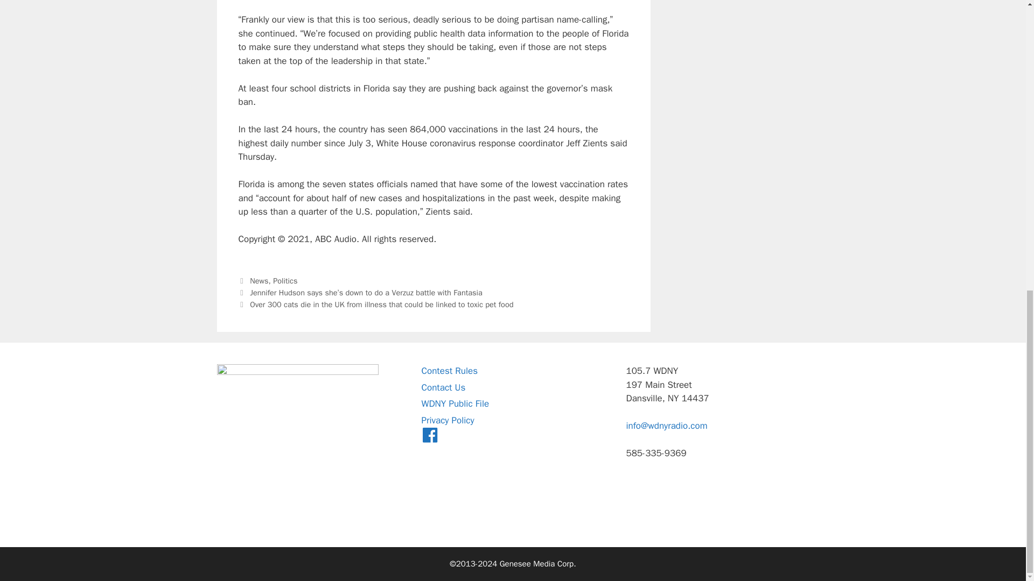  Describe the element at coordinates (449, 371) in the screenshot. I see `Contest Rules` at that location.